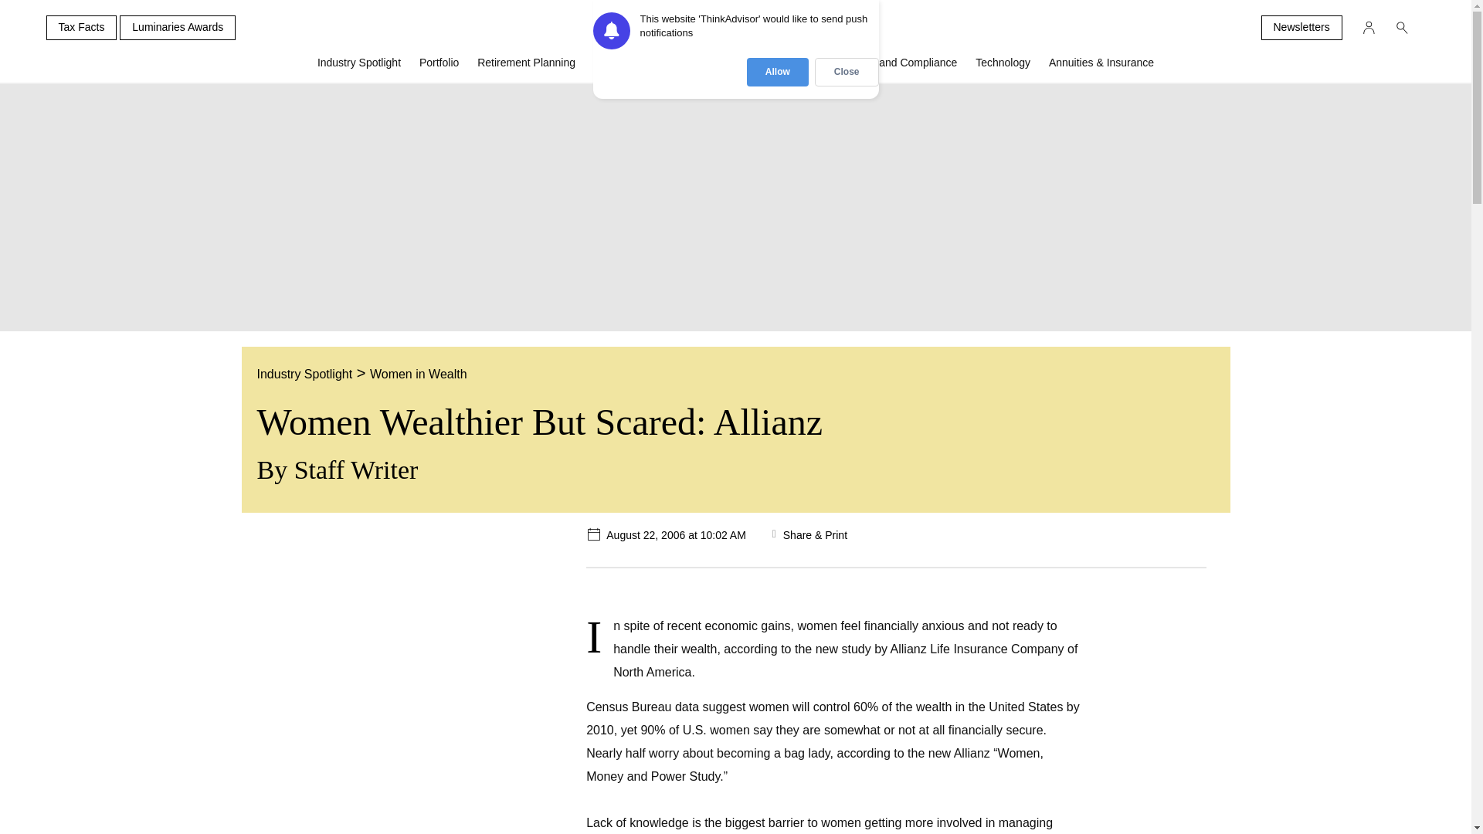  What do you see at coordinates (359, 69) in the screenshot?
I see `Industry Spotlight` at bounding box center [359, 69].